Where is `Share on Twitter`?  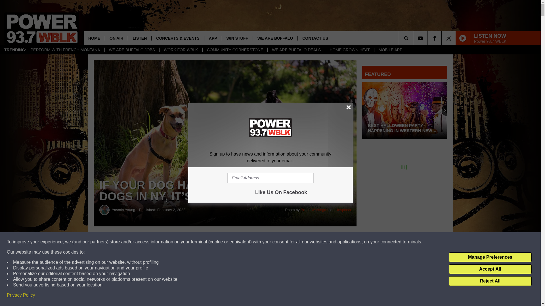
Share on Twitter is located at coordinates (278, 242).